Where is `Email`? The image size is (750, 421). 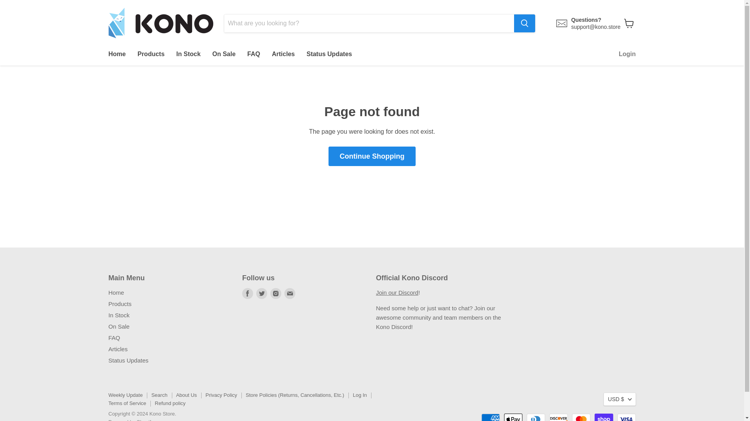
Email is located at coordinates (290, 293).